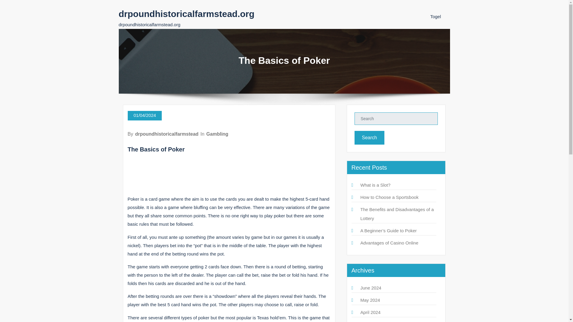  What do you see at coordinates (369, 137) in the screenshot?
I see `Search` at bounding box center [369, 137].